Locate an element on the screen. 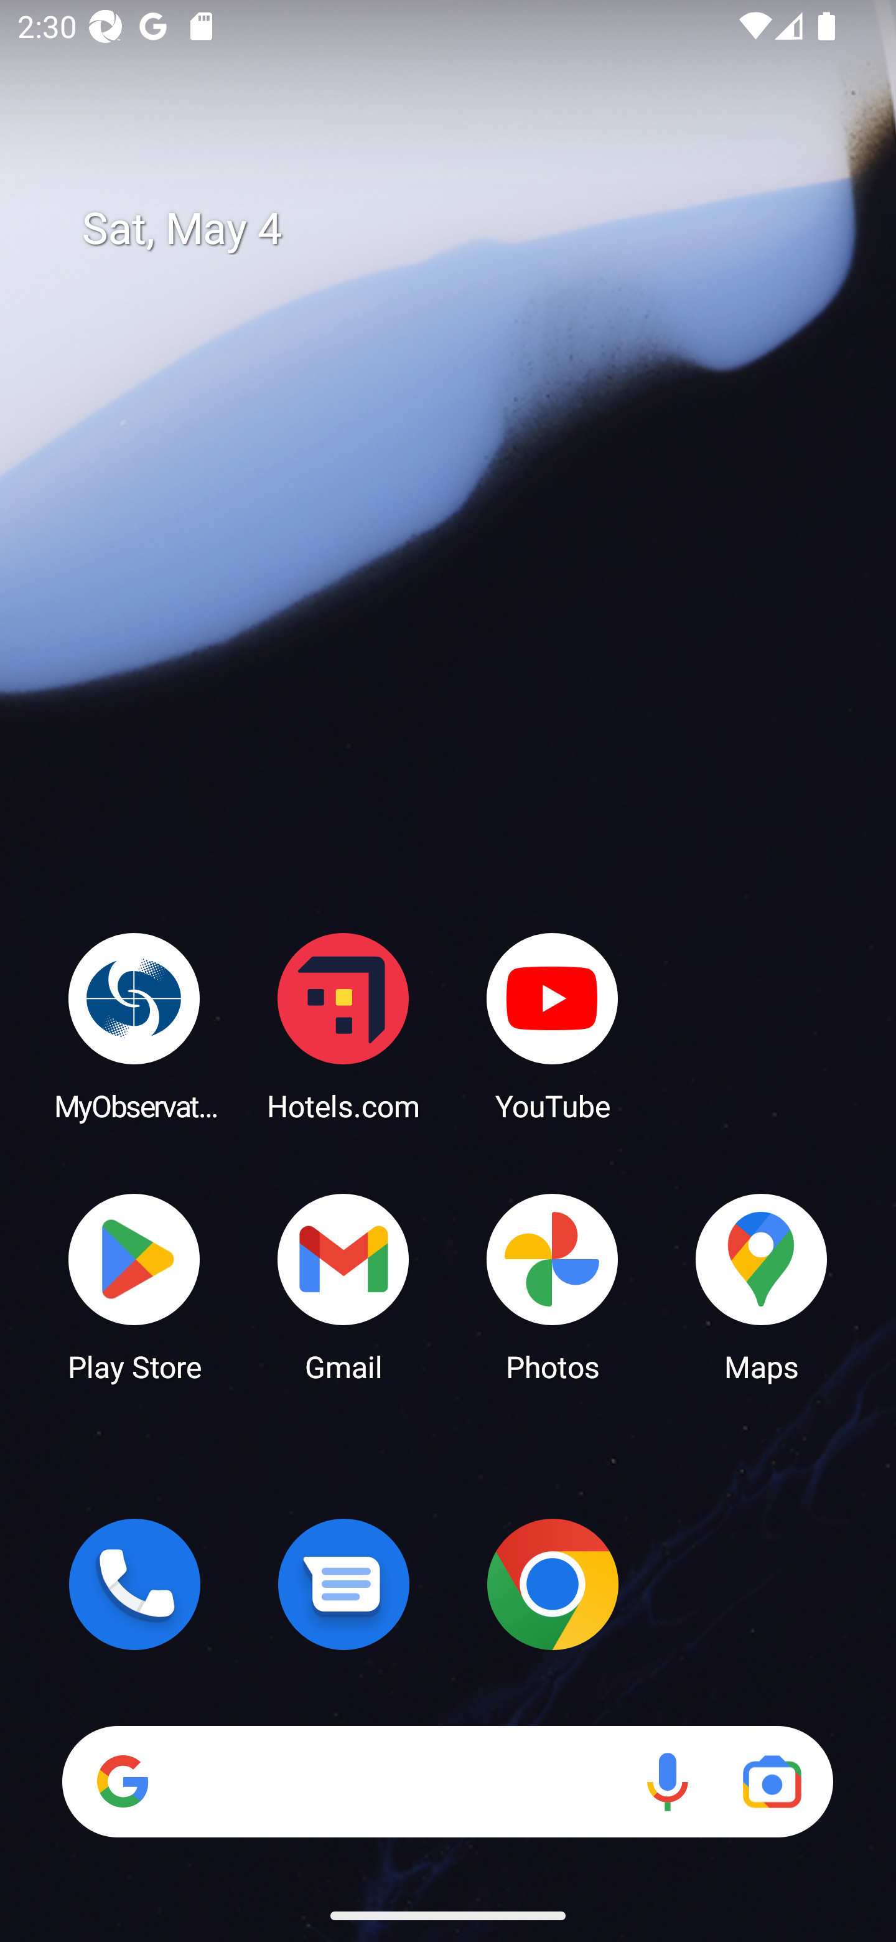  MyObservatory is located at coordinates (134, 1026).